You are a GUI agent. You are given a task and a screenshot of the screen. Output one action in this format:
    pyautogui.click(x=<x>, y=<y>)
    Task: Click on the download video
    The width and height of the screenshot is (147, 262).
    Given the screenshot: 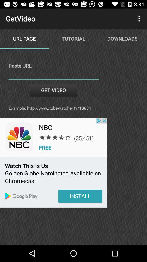 What is the action you would take?
    pyautogui.click(x=53, y=75)
    